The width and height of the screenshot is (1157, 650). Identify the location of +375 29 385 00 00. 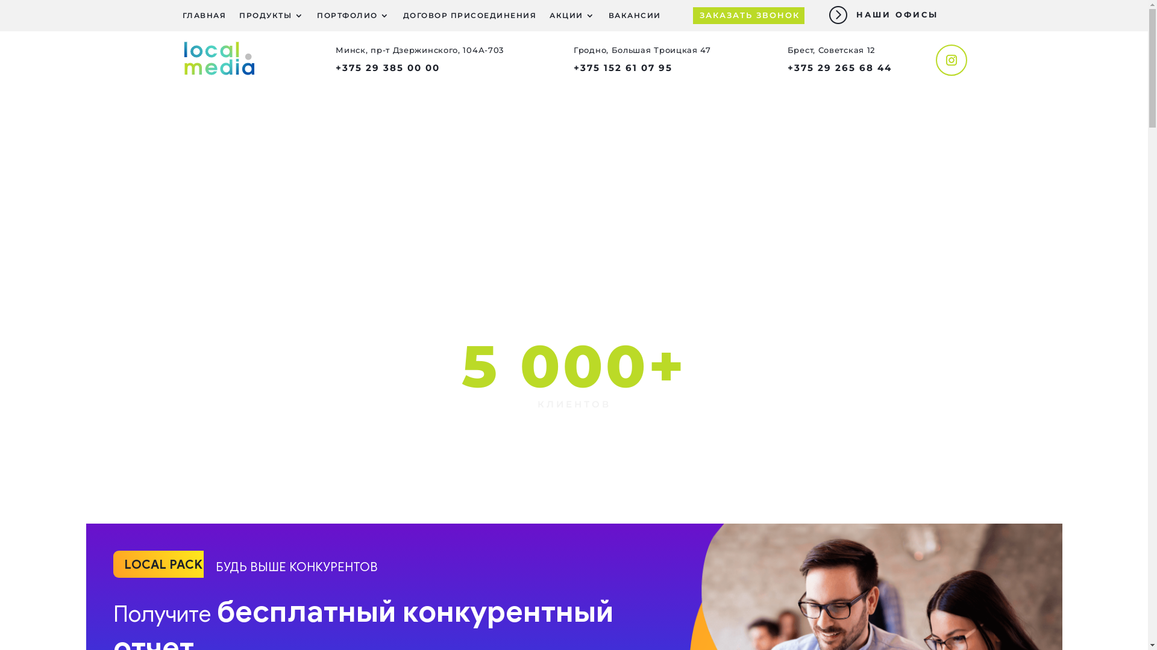
(388, 67).